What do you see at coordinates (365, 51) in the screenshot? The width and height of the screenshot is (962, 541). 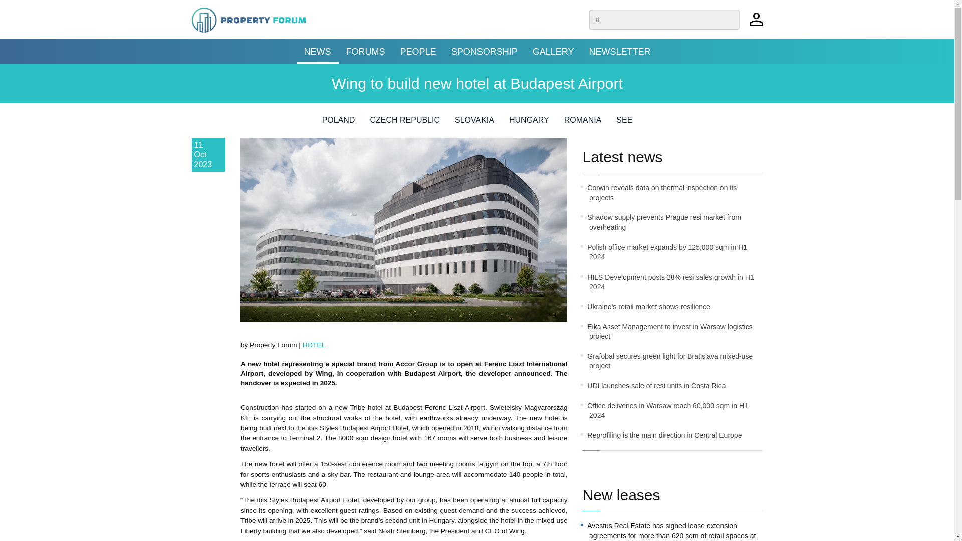 I see `FORUMS` at bounding box center [365, 51].